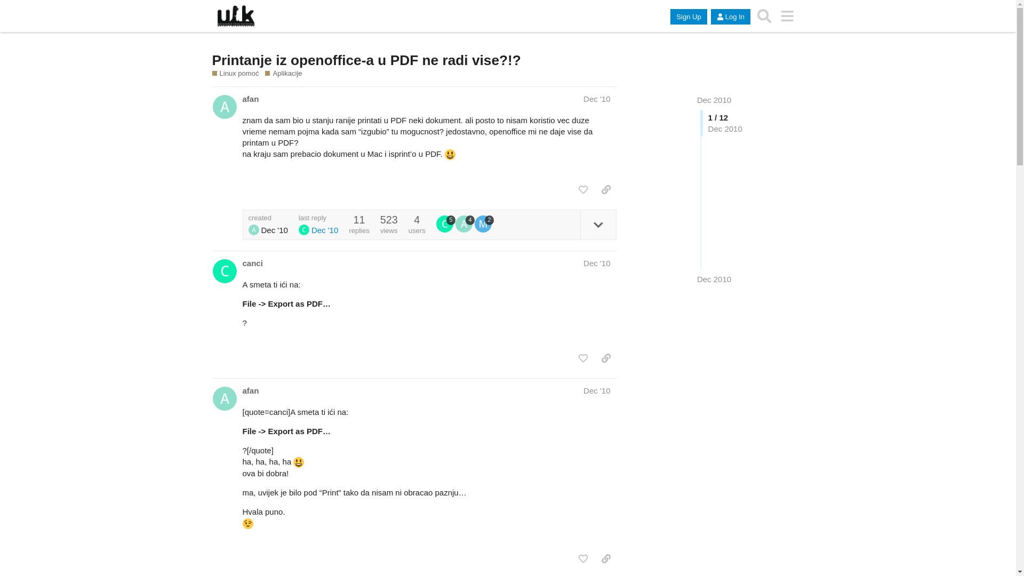 This screenshot has width=1024, height=576. I want to click on menu, so click(787, 16).